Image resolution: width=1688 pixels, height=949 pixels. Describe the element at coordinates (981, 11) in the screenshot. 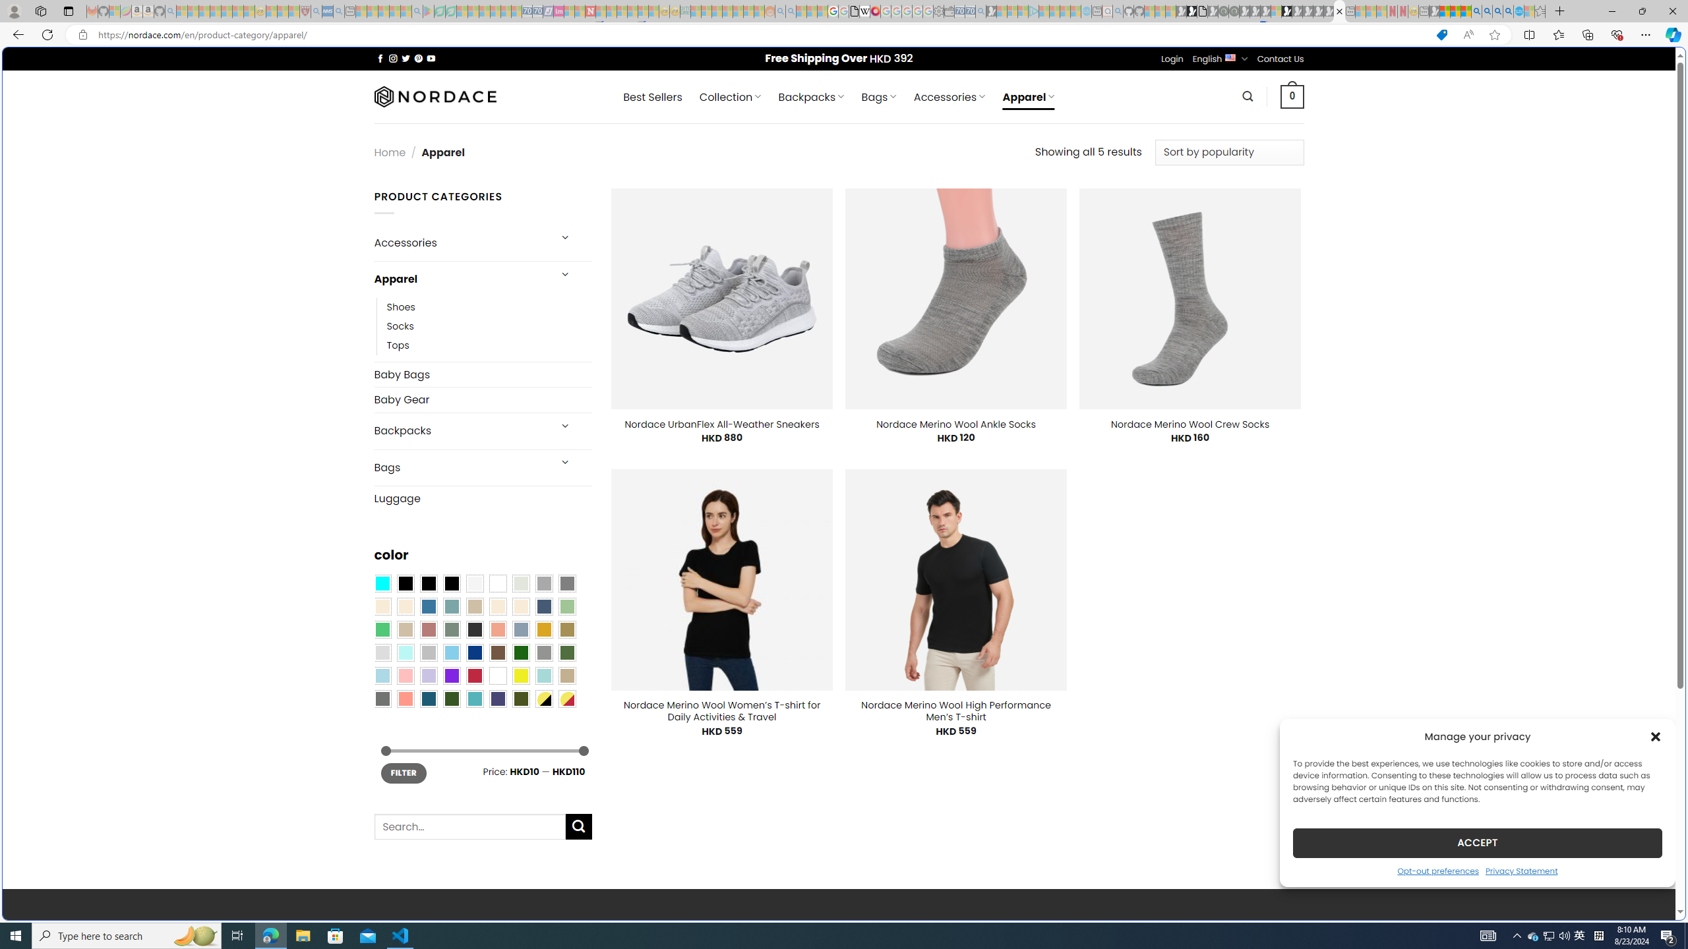

I see `Bing Real Estate - Home sales and rental listings - Sleeping` at that location.